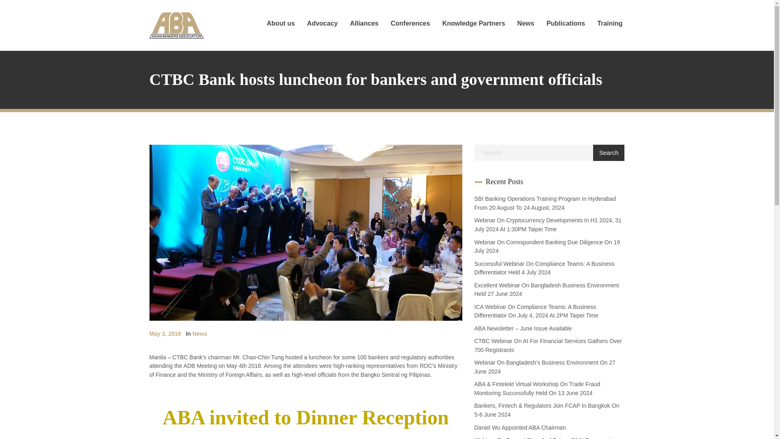 This screenshot has height=439, width=780. Describe the element at coordinates (200, 334) in the screenshot. I see `News` at that location.